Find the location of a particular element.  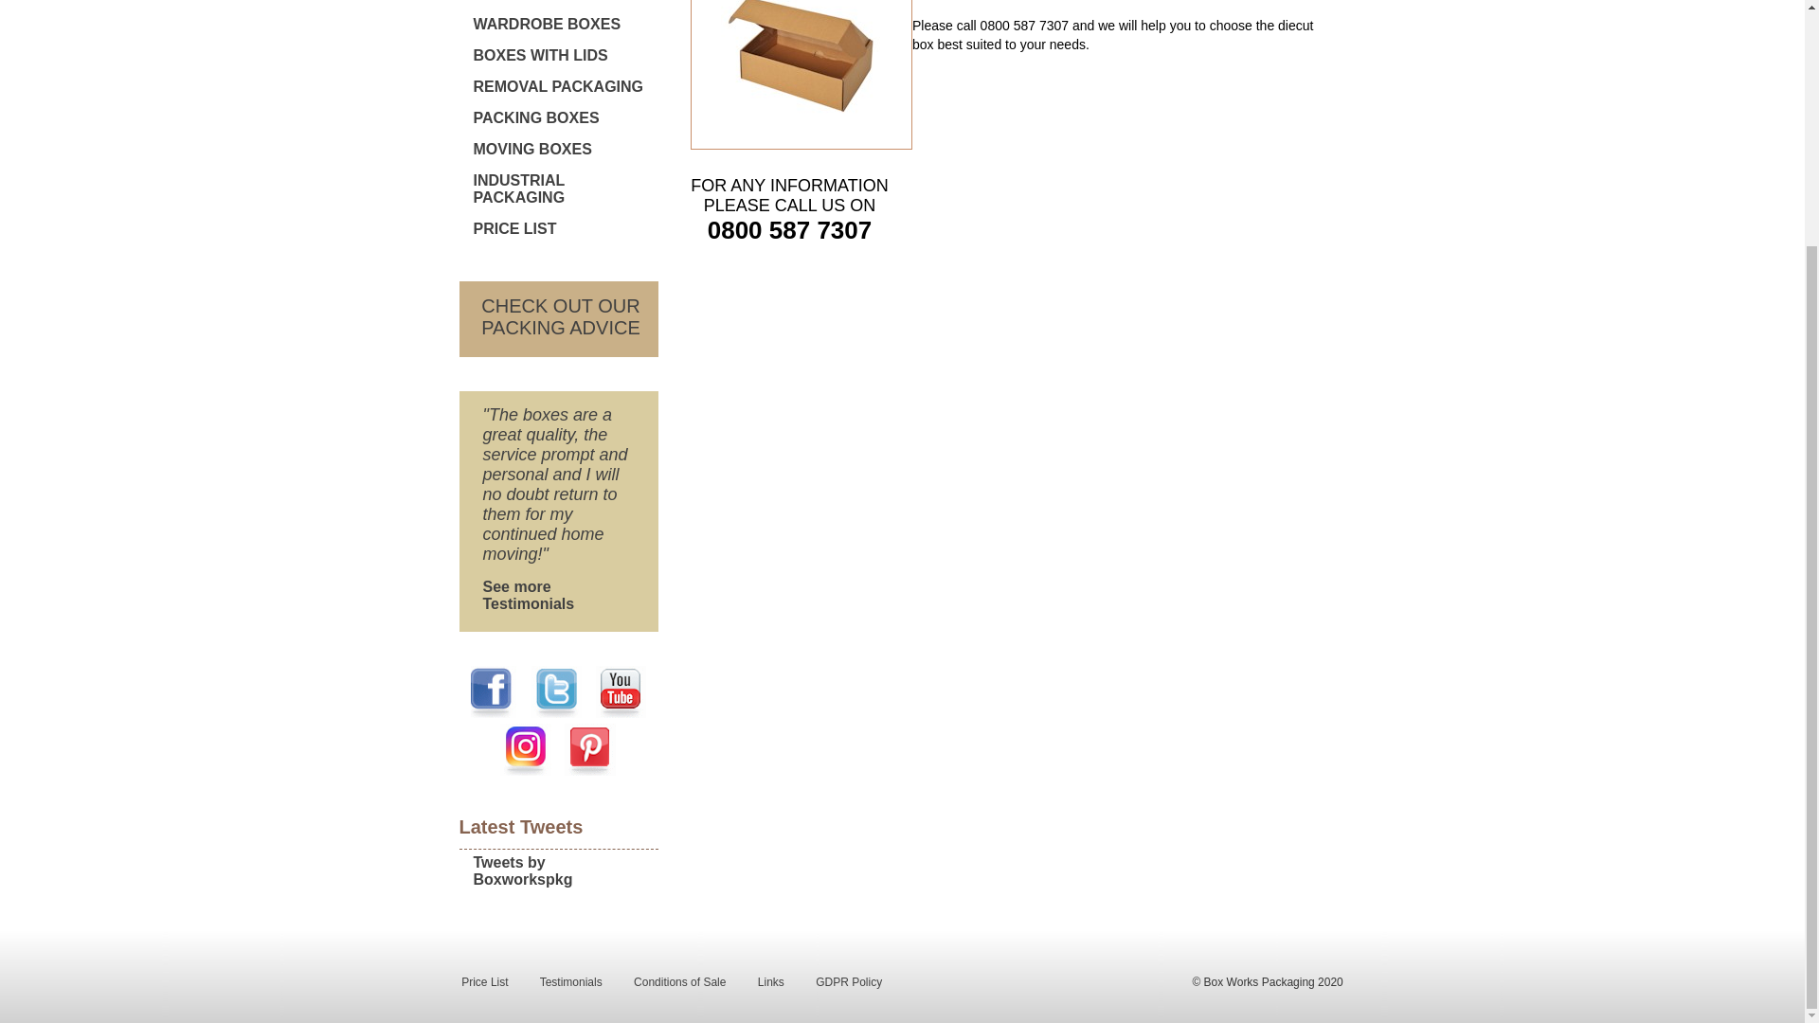

PRICE LIST is located at coordinates (557, 27).